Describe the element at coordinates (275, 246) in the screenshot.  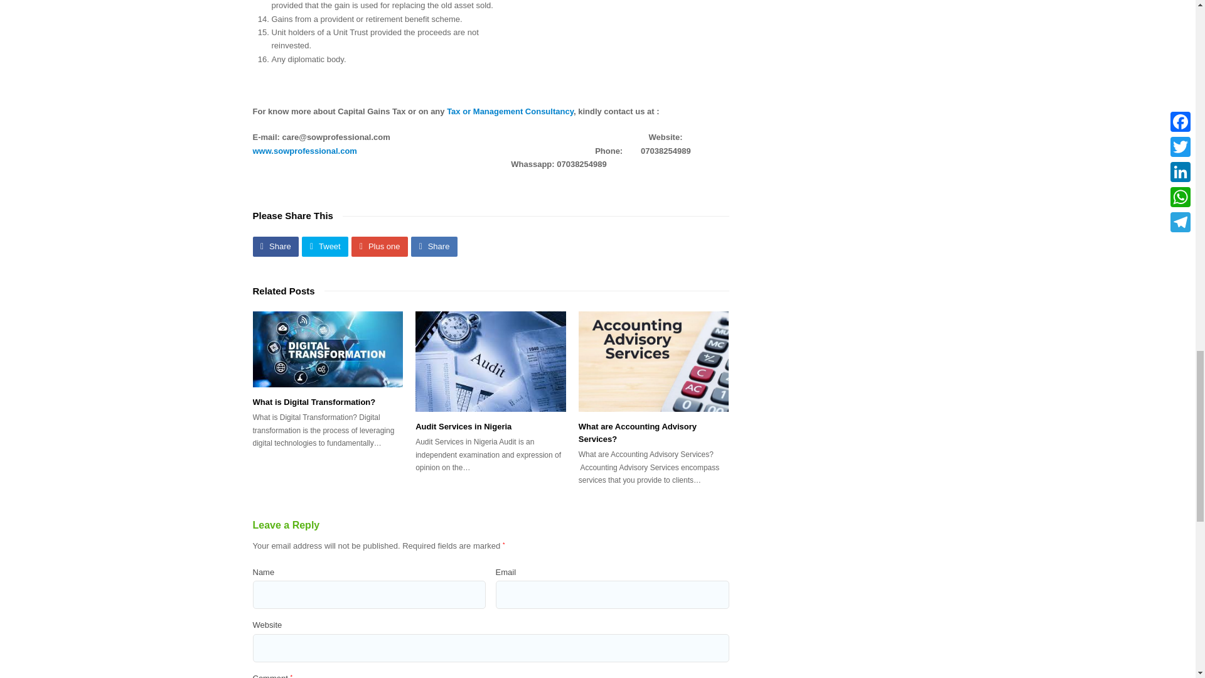
I see `Share` at that location.